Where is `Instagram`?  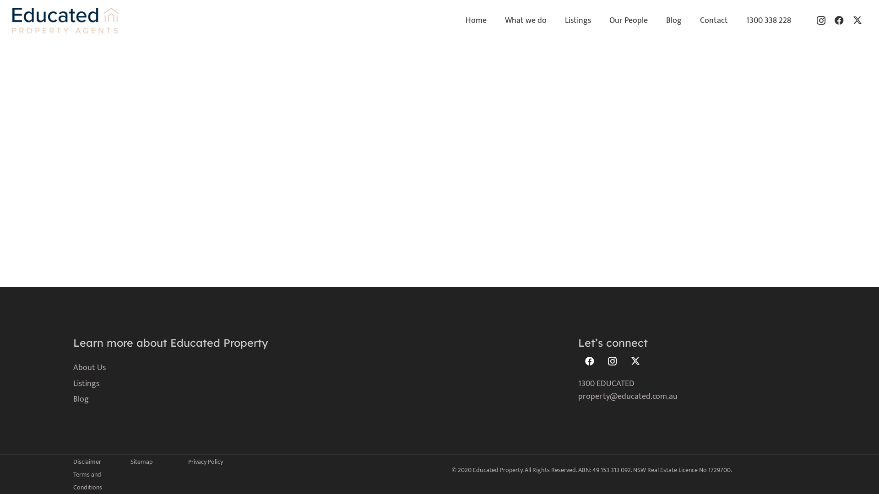 Instagram is located at coordinates (613, 361).